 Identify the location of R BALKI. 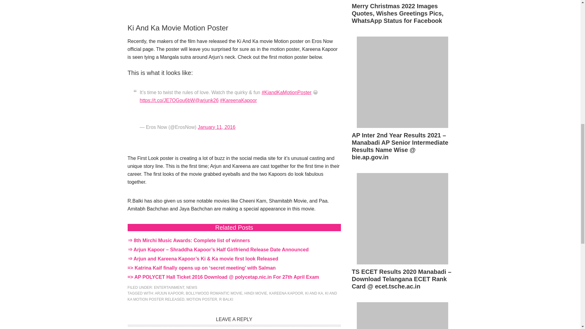
(226, 299).